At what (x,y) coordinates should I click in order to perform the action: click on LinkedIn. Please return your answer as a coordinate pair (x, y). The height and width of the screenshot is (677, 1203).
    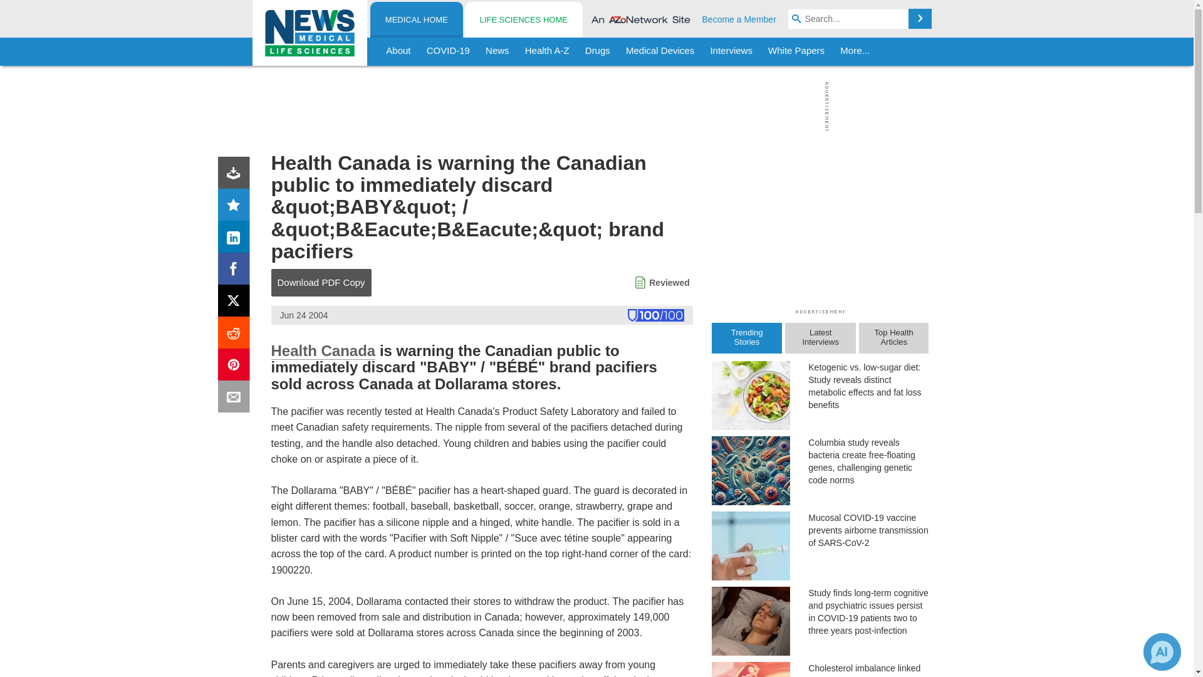
    Looking at the image, I should click on (236, 239).